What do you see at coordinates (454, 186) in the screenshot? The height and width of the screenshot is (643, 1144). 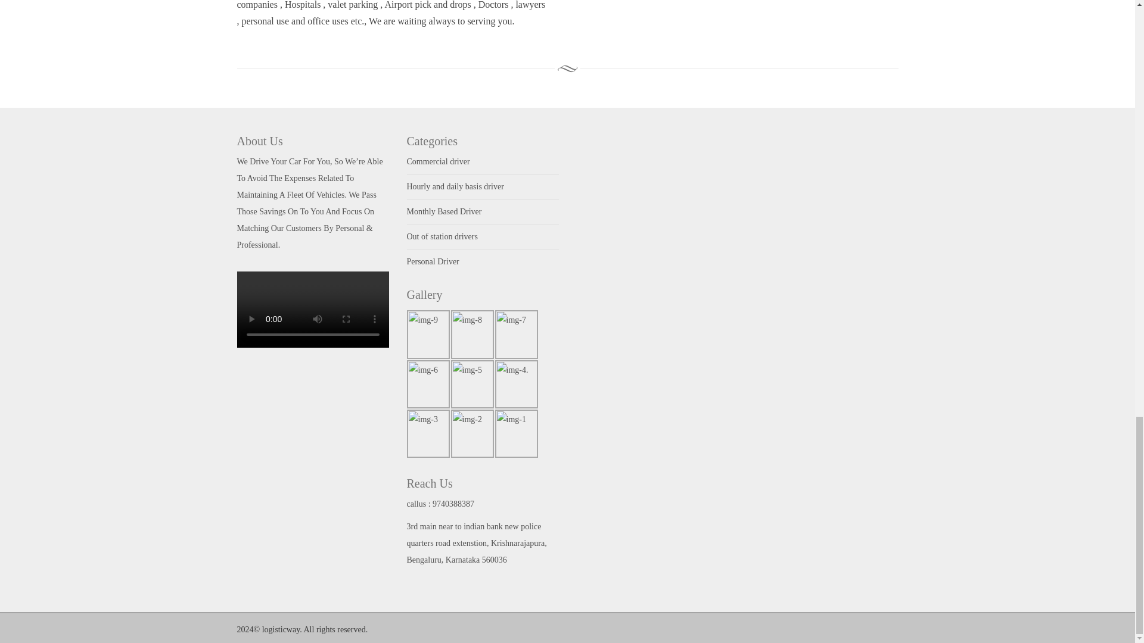 I see `Hourly and daily basis driver` at bounding box center [454, 186].